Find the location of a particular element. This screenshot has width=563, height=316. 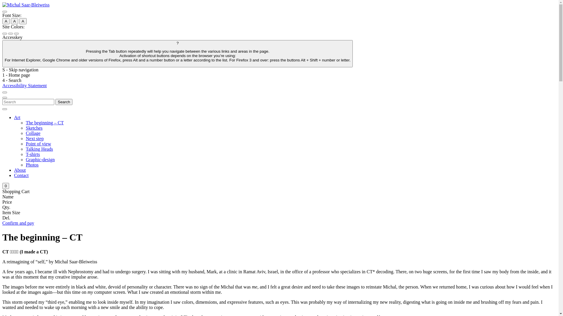

Search is located at coordinates (28, 102).